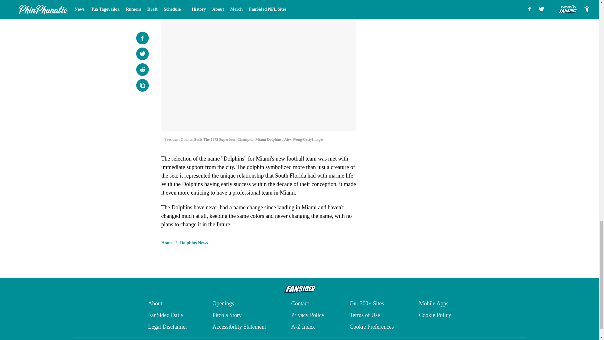  Describe the element at coordinates (165, 315) in the screenshot. I see `FanSided Daily` at that location.